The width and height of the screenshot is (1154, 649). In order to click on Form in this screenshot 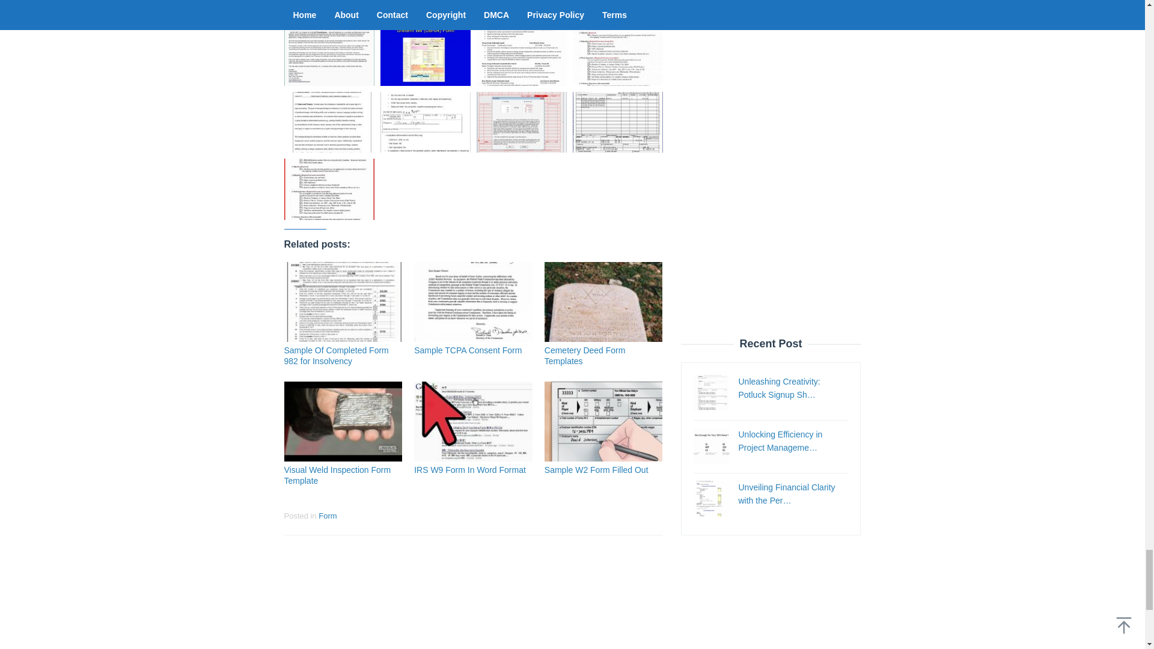, I will do `click(327, 516)`.